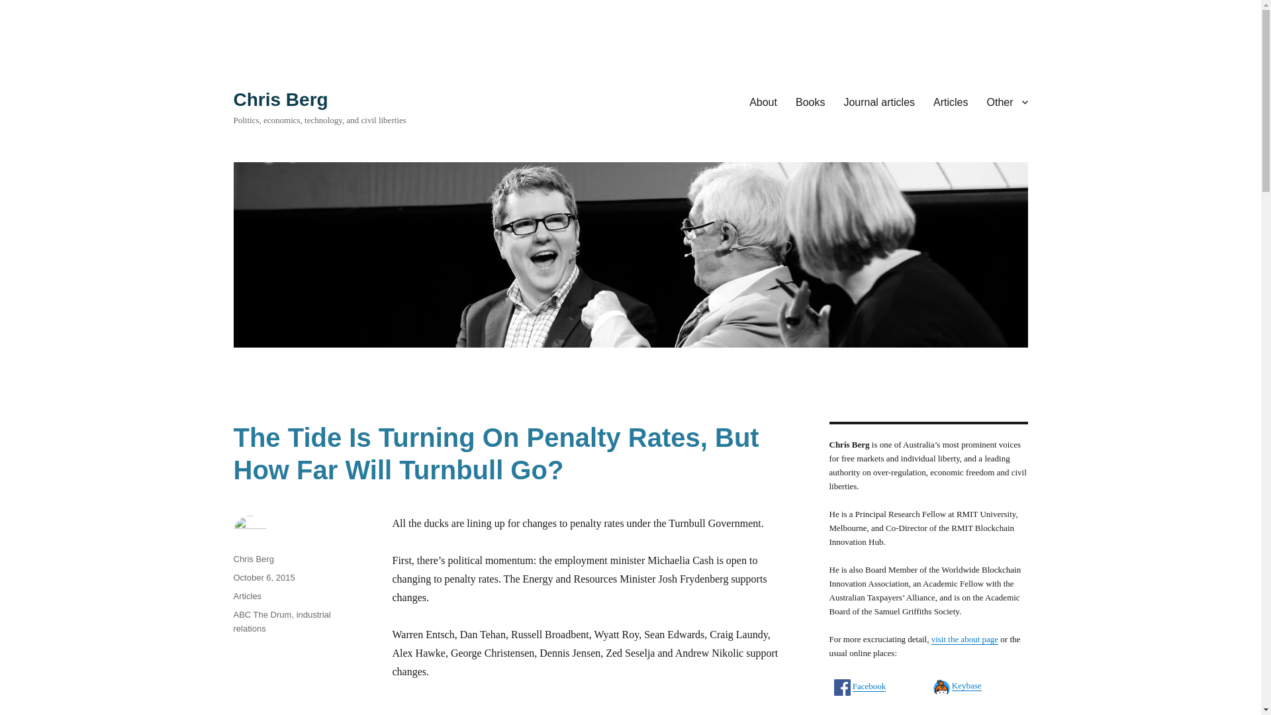  Describe the element at coordinates (247, 596) in the screenshot. I see `Articles` at that location.